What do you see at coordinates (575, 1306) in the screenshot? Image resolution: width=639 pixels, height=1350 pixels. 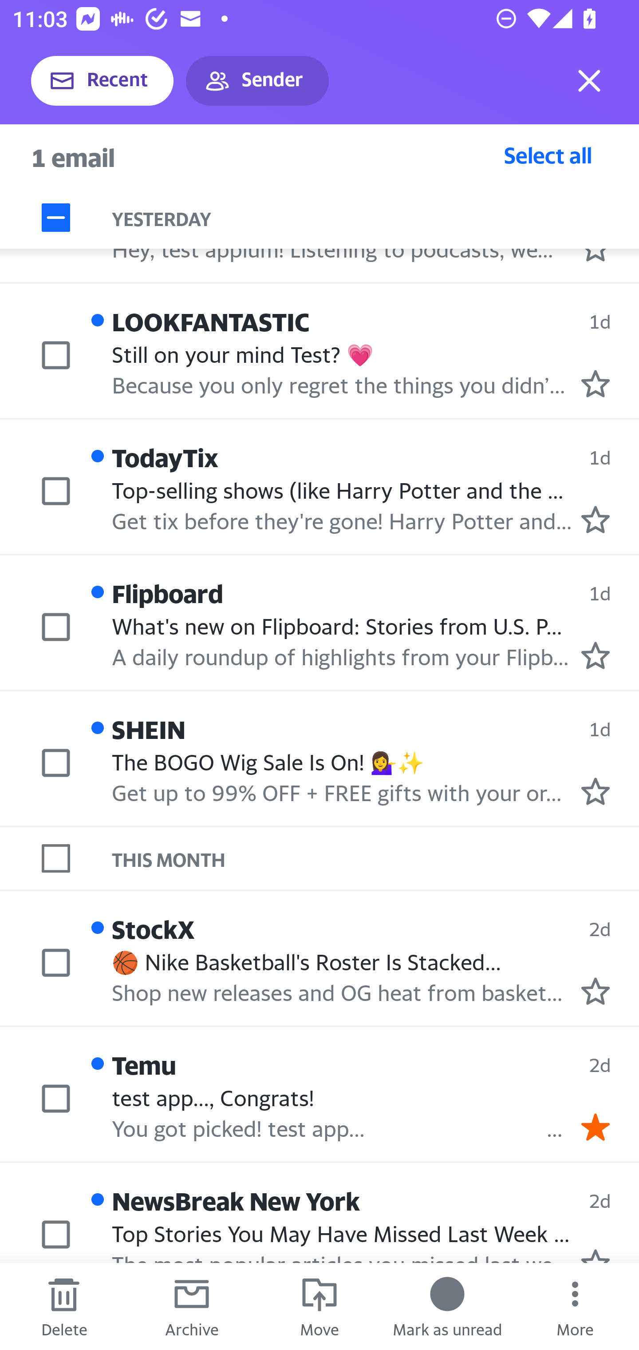 I see `More` at bounding box center [575, 1306].